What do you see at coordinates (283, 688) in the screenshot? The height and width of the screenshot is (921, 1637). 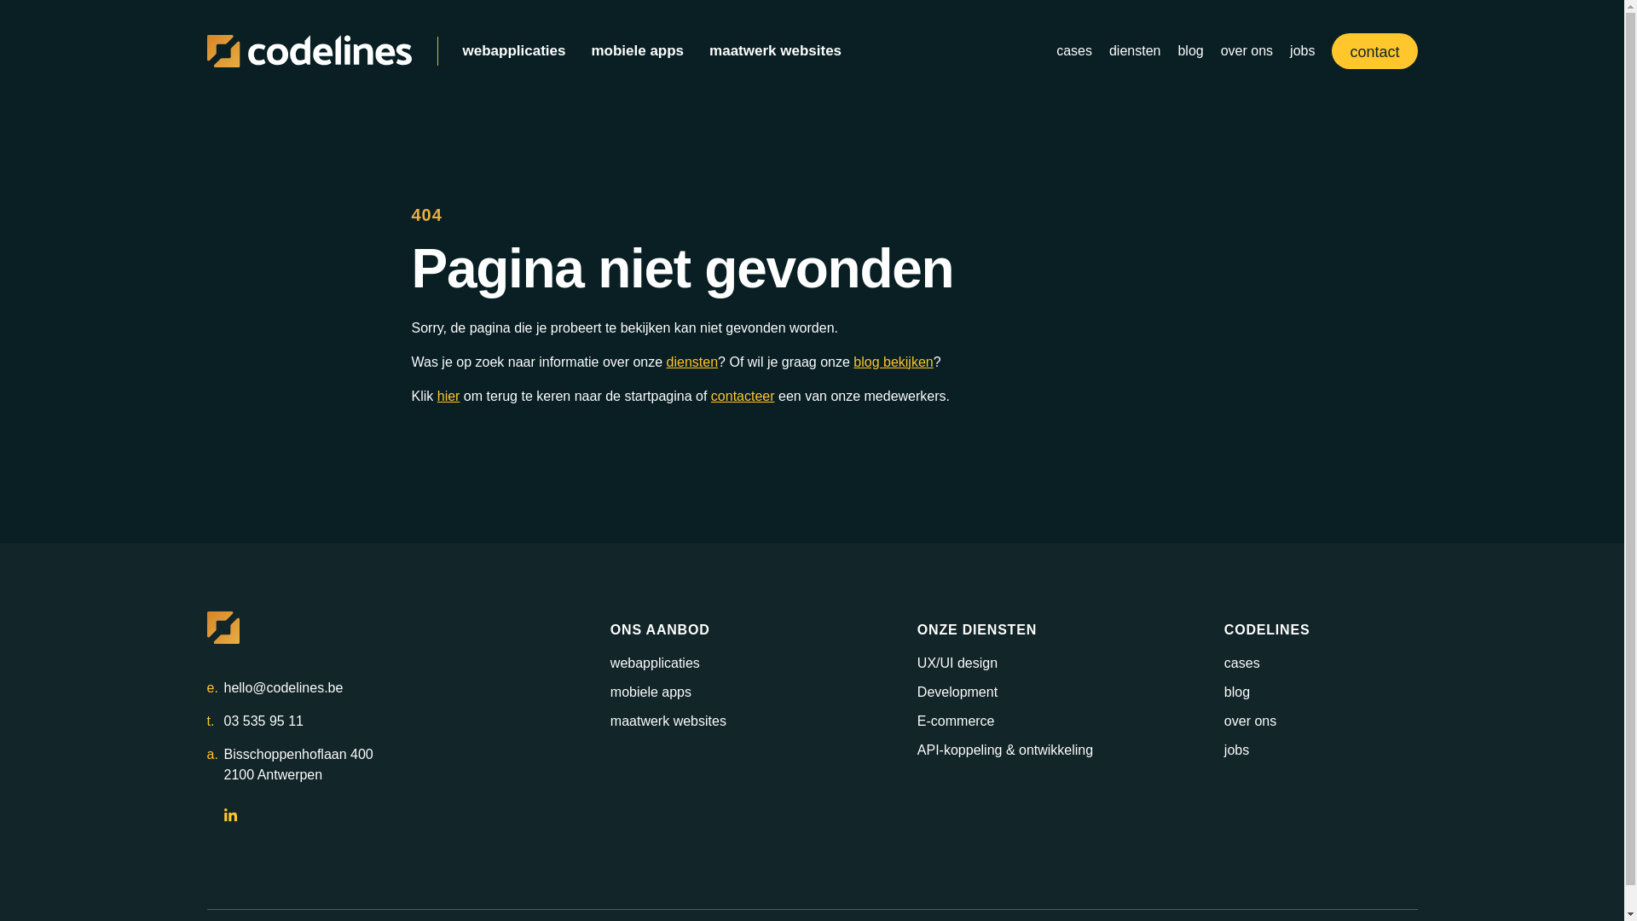 I see `hello@codelines.be` at bounding box center [283, 688].